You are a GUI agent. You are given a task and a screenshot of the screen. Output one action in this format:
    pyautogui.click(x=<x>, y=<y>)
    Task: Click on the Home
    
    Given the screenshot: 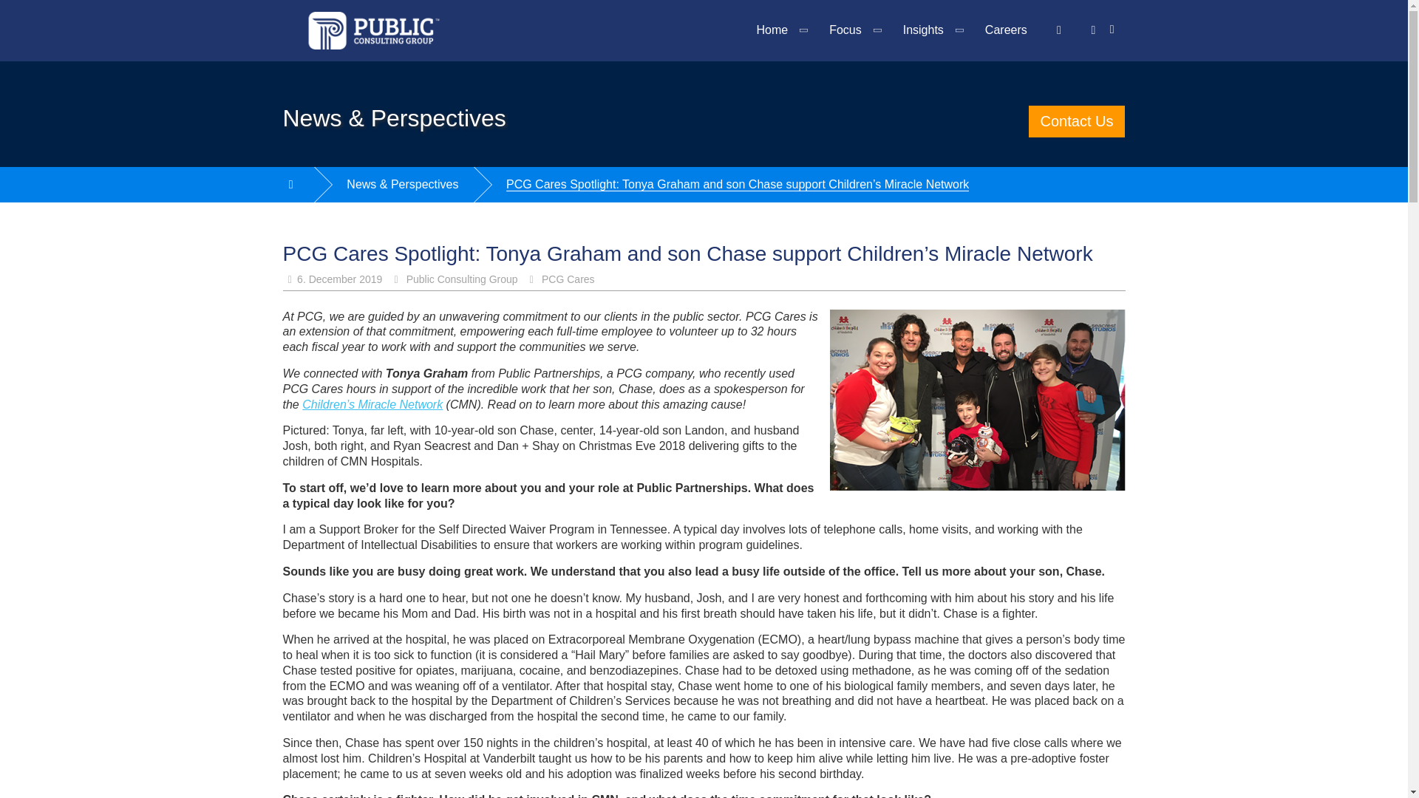 What is the action you would take?
    pyautogui.click(x=780, y=30)
    